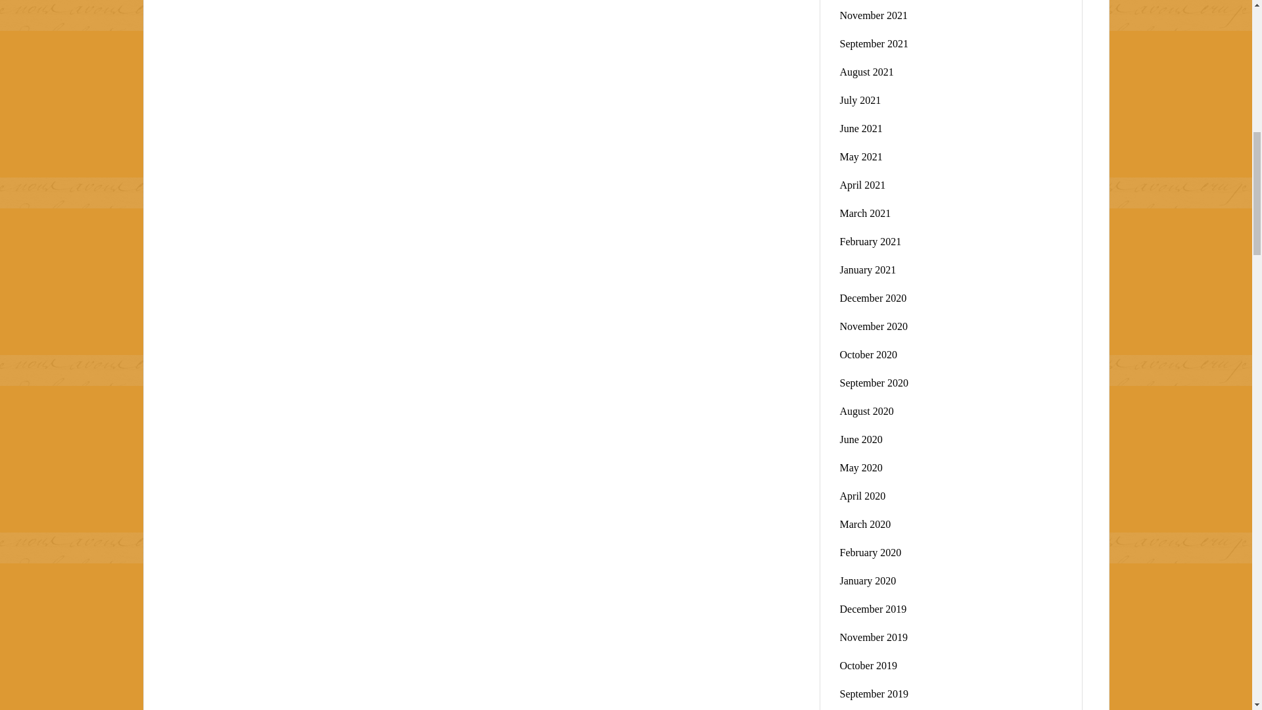  Describe the element at coordinates (861, 128) in the screenshot. I see `June 2021` at that location.